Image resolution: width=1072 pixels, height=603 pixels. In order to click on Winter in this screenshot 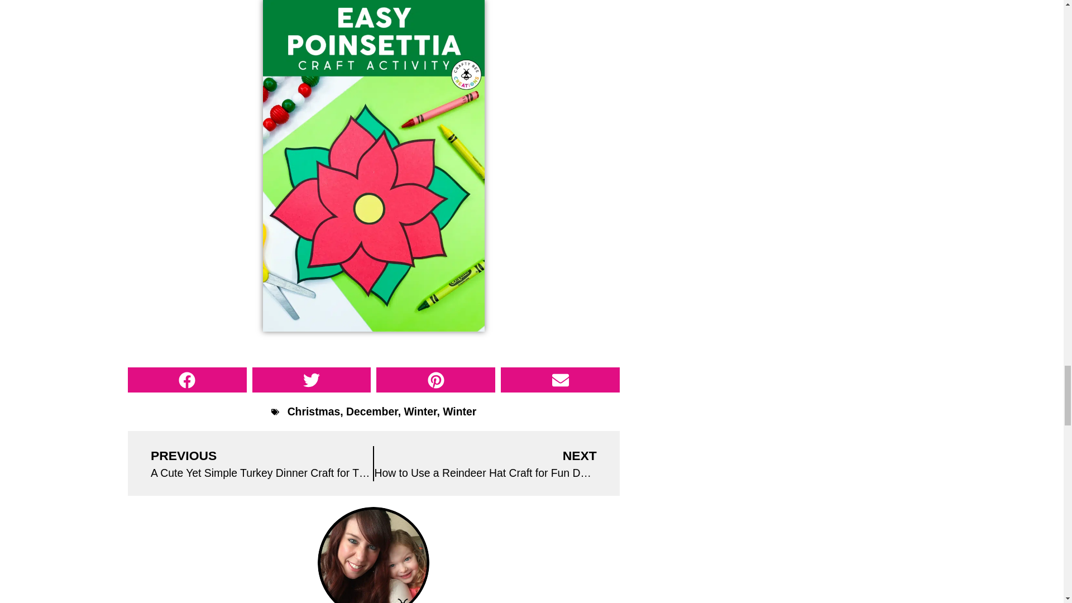, I will do `click(420, 411)`.